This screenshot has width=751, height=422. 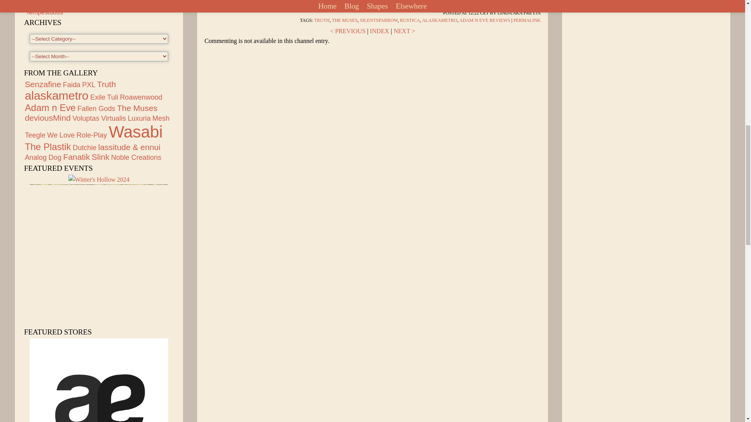 What do you see at coordinates (96, 109) in the screenshot?
I see `Fallen Gods` at bounding box center [96, 109].